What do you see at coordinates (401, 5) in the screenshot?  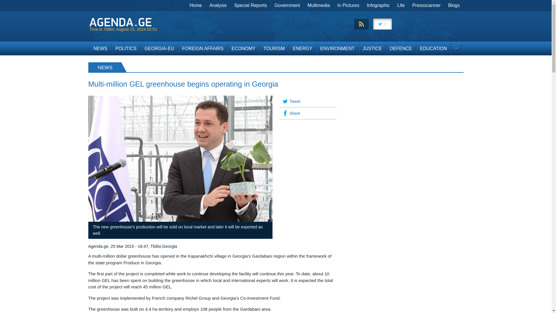 I see `Life` at bounding box center [401, 5].